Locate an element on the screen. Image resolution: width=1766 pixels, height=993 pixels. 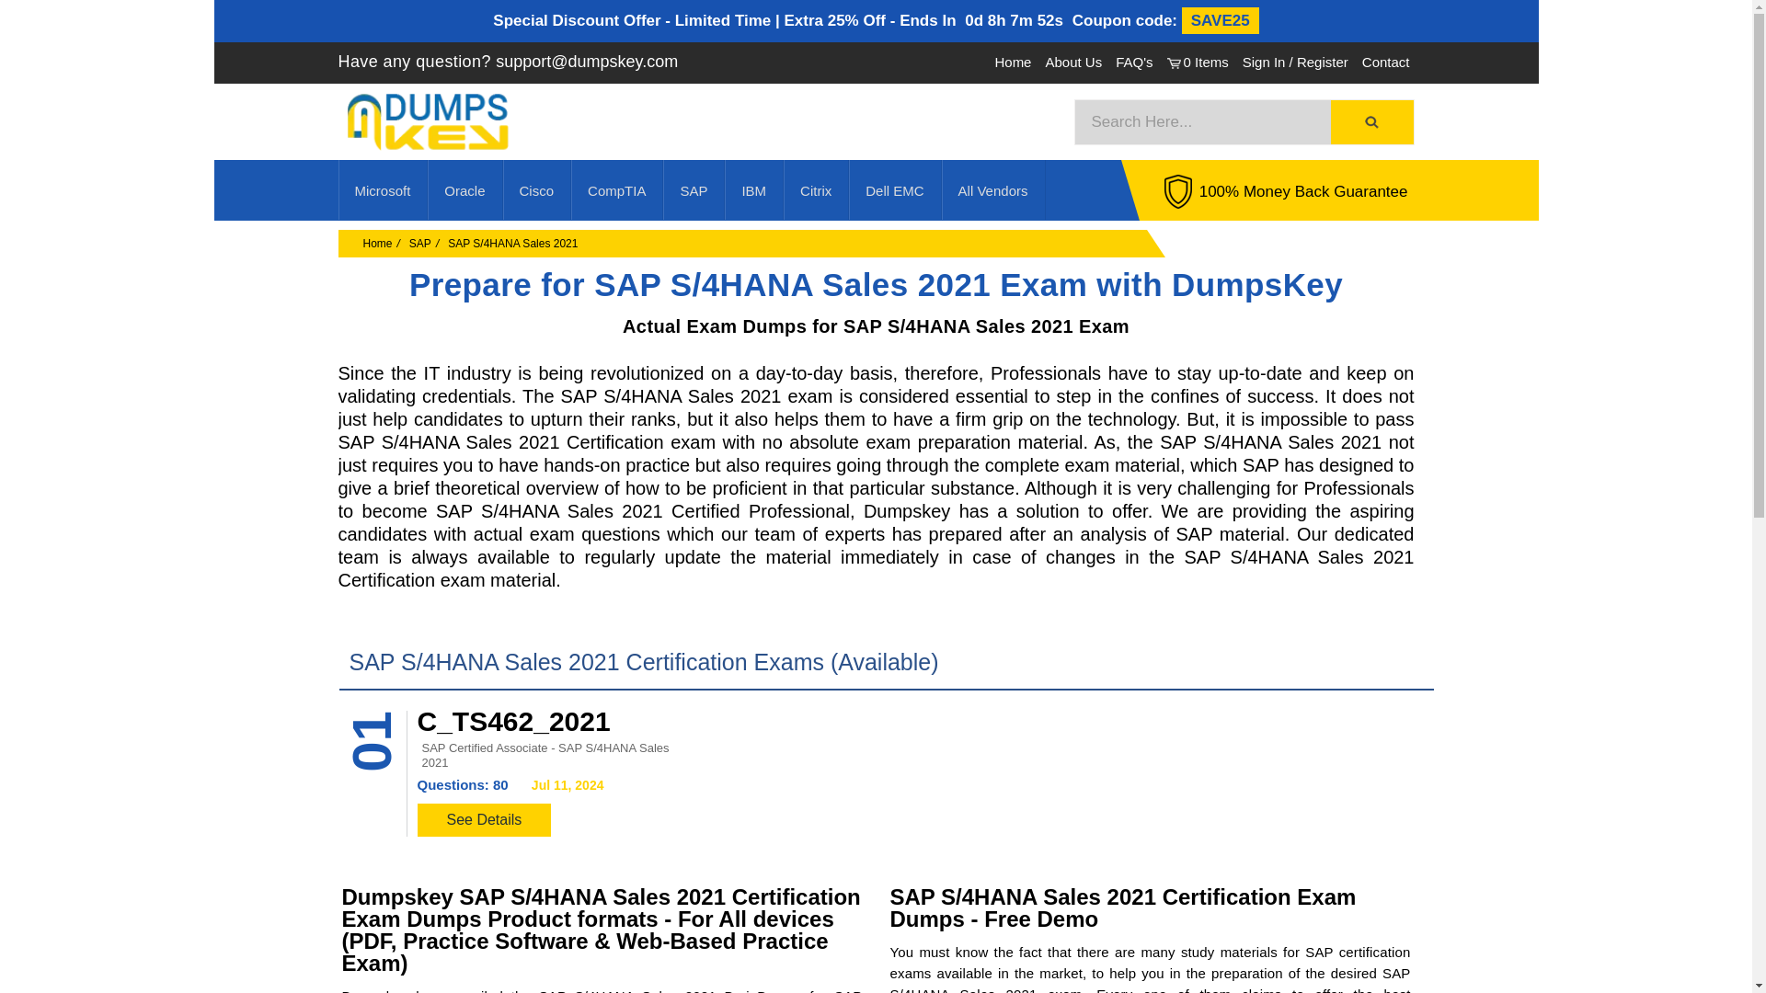
Citrix is located at coordinates (815, 189).